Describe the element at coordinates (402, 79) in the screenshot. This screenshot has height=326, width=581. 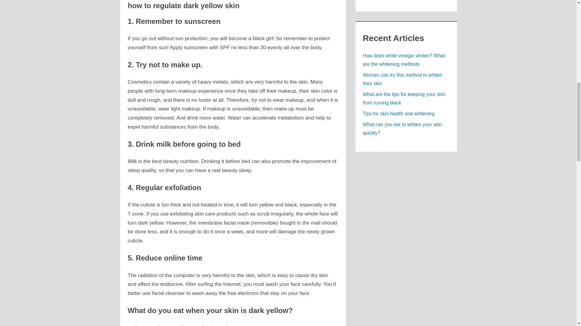
I see `Women can try this method to whiten their skin` at that location.